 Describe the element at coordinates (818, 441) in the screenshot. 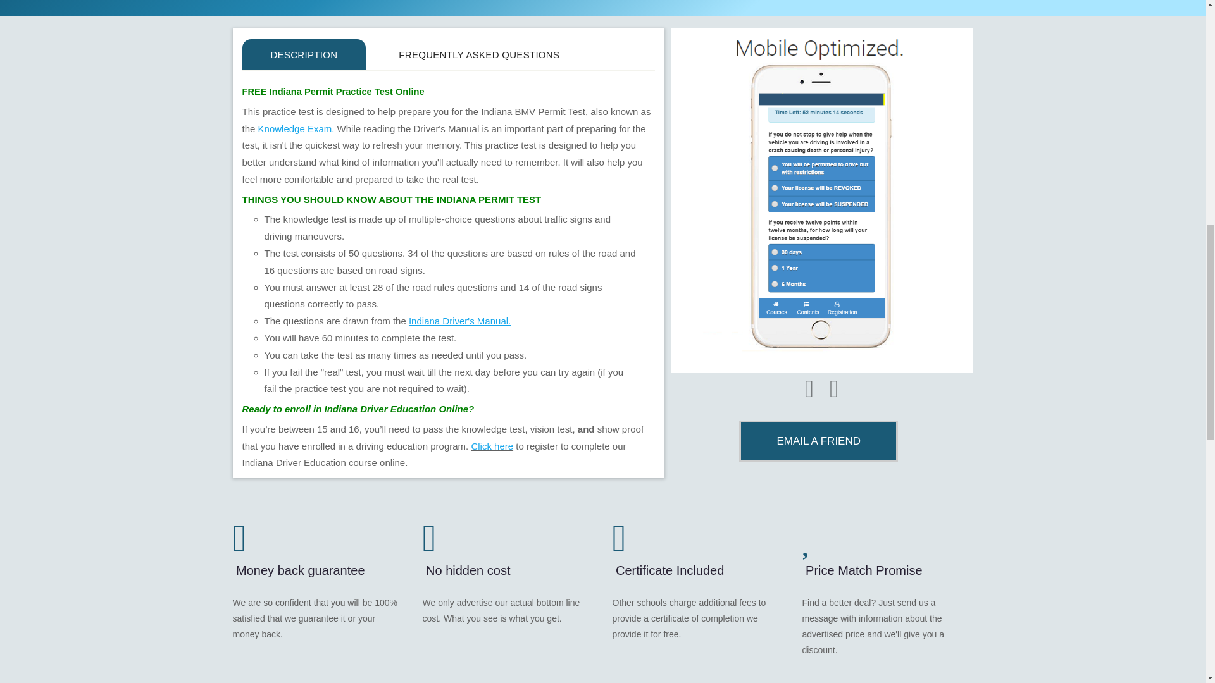

I see `Email a friend` at that location.